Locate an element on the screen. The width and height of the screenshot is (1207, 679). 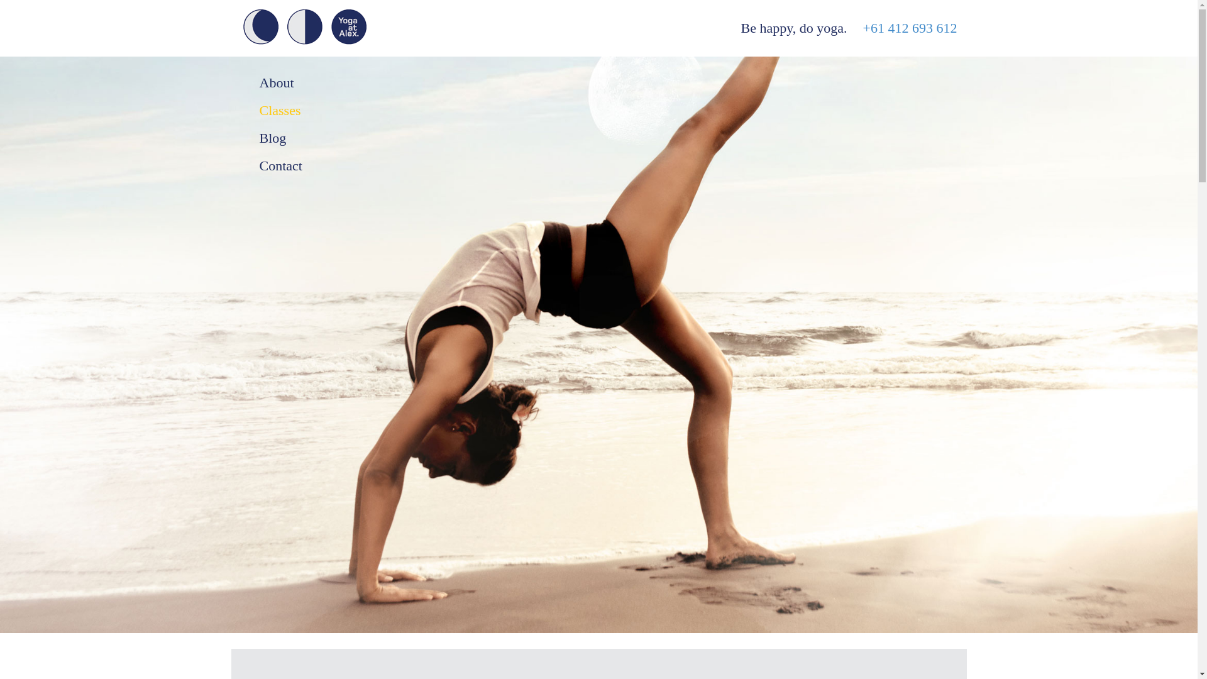
Blog is located at coordinates (322, 138).